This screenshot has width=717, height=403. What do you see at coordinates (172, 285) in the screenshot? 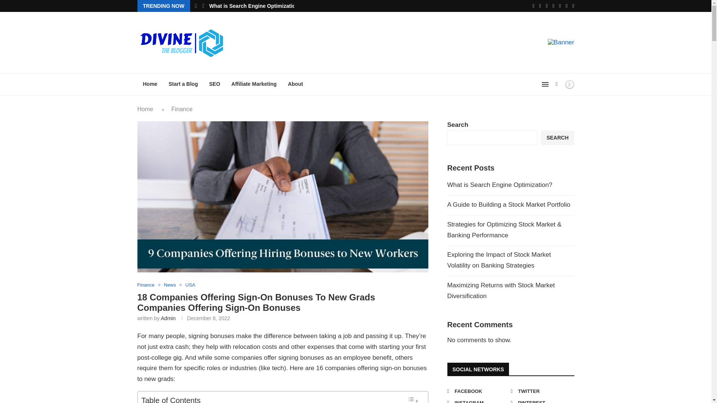
I see `News` at bounding box center [172, 285].